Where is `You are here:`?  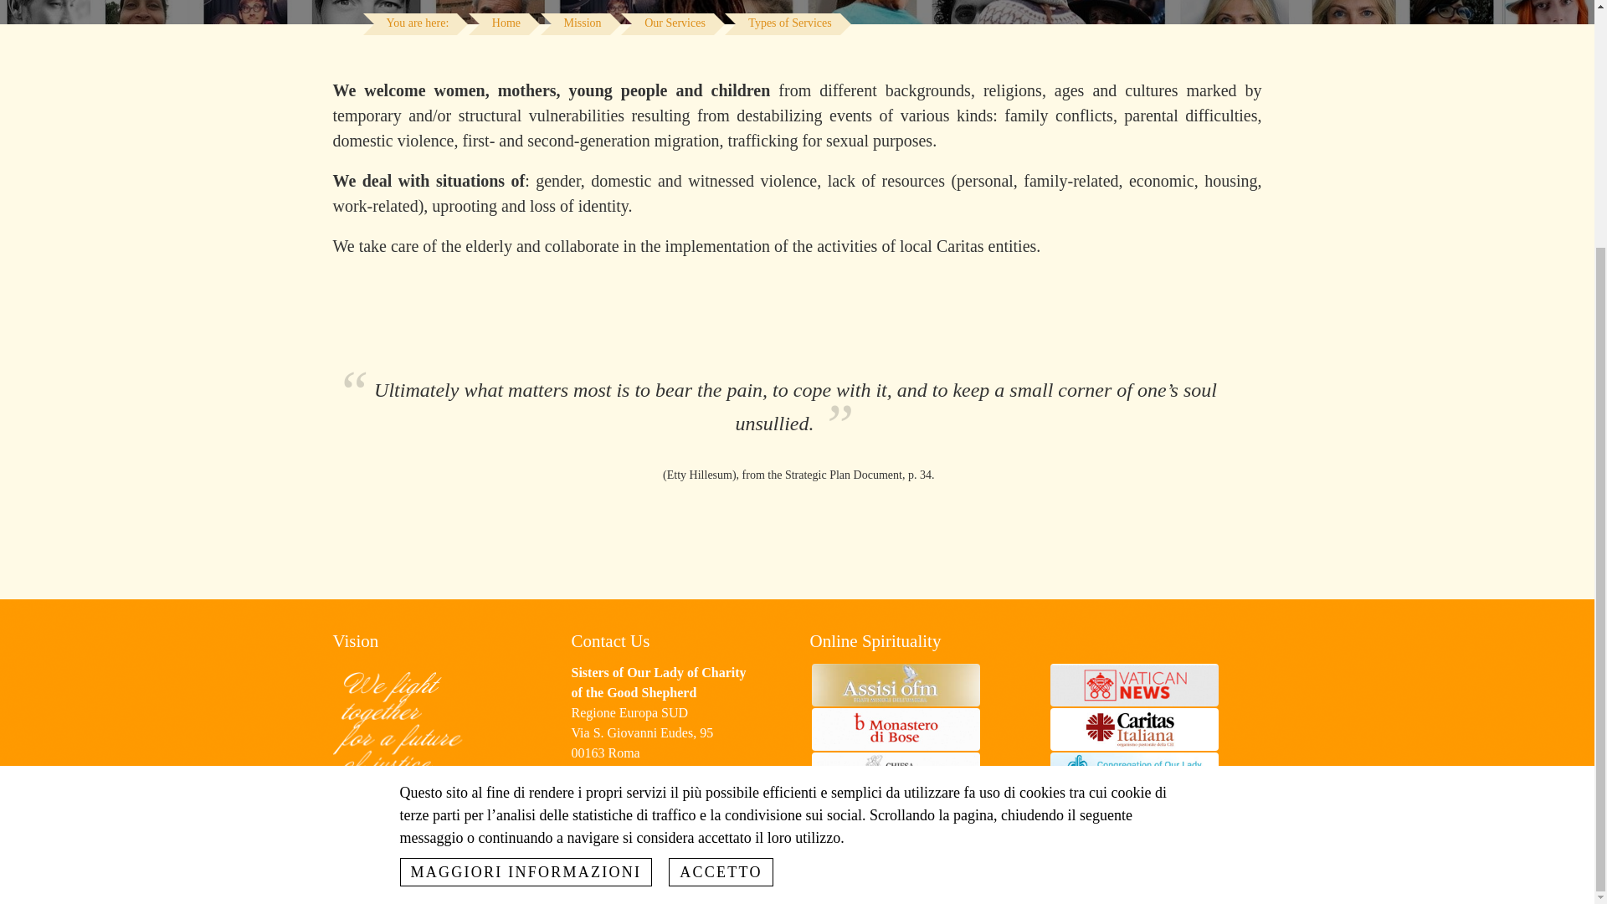 You are here: is located at coordinates (418, 24).